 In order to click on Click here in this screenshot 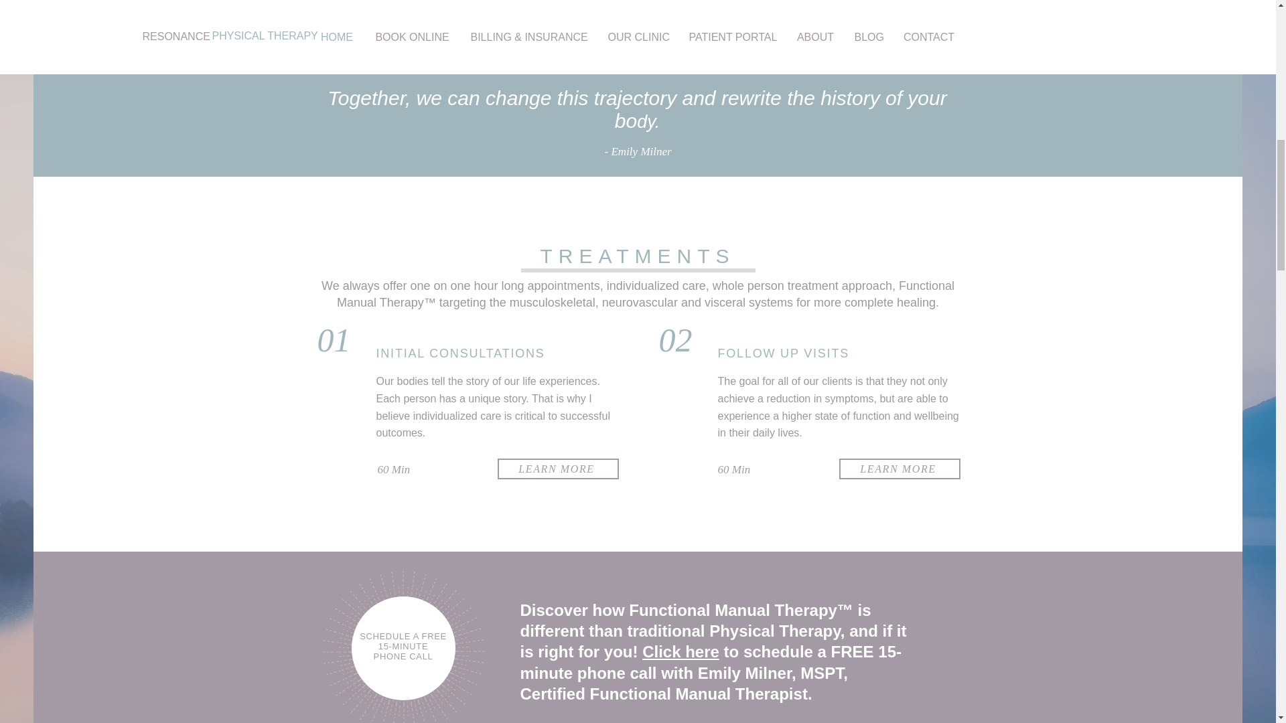, I will do `click(681, 652)`.